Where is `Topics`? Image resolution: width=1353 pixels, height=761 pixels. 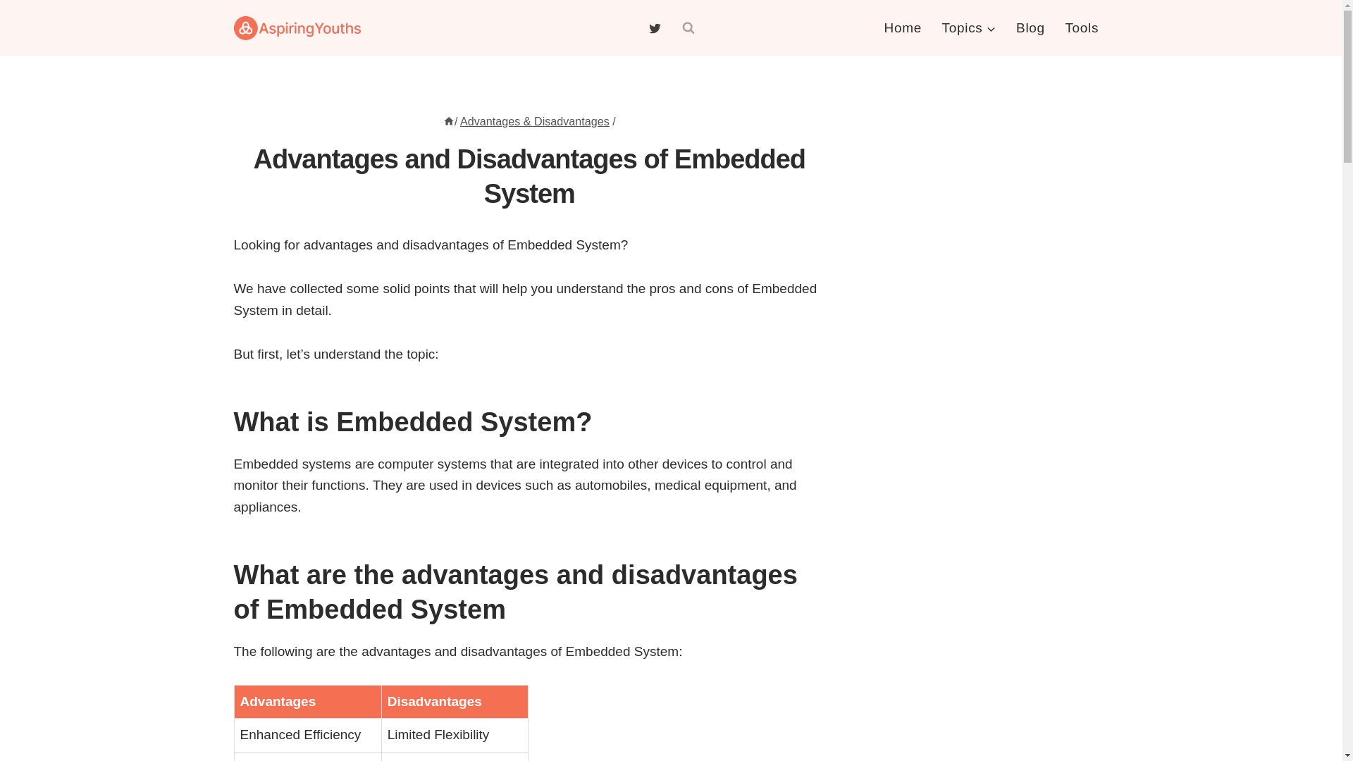 Topics is located at coordinates (969, 28).